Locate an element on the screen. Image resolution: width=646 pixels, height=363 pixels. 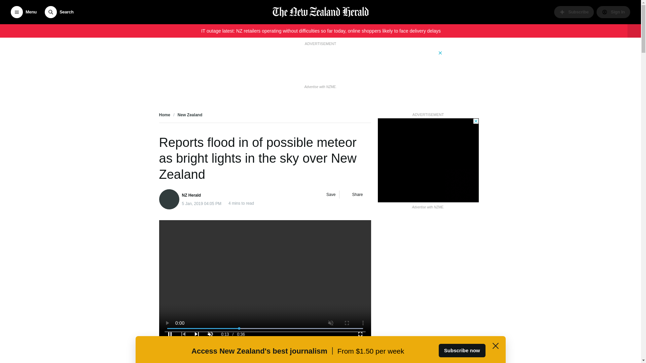
Subscribe is located at coordinates (574, 12).